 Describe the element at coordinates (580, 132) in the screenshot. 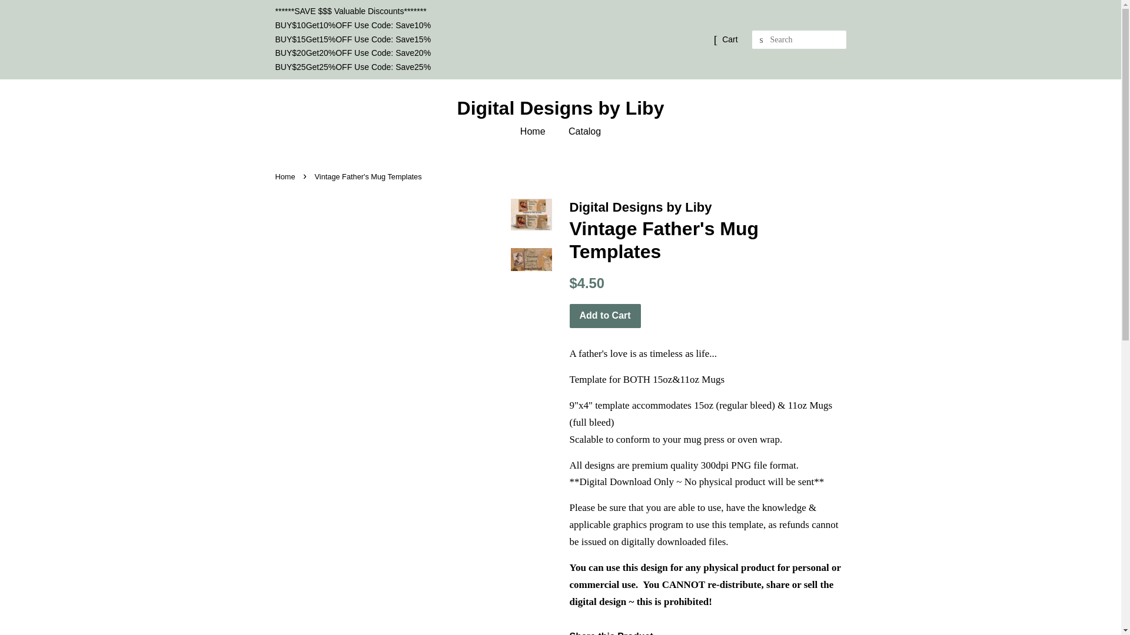

I see `Catalog` at that location.